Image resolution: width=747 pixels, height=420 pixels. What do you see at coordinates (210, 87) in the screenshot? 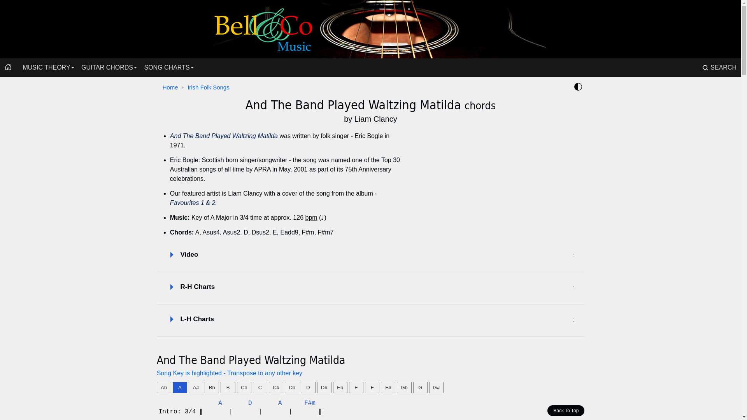
I see `Irish Folk Songs` at bounding box center [210, 87].